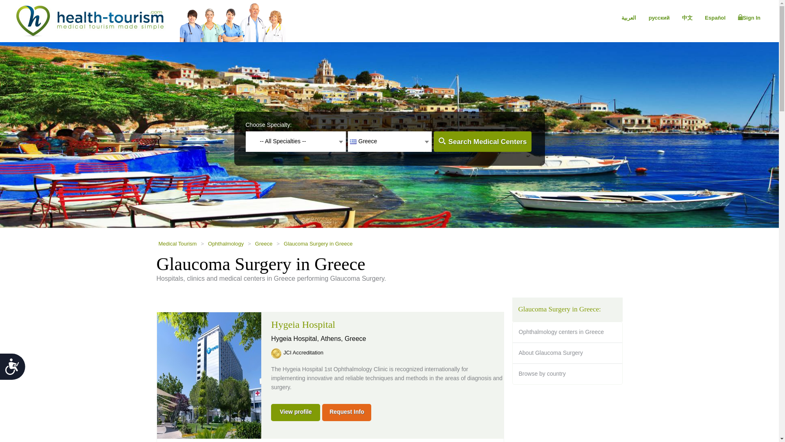 Image resolution: width=785 pixels, height=442 pixels. What do you see at coordinates (264, 244) in the screenshot?
I see `Greece` at bounding box center [264, 244].